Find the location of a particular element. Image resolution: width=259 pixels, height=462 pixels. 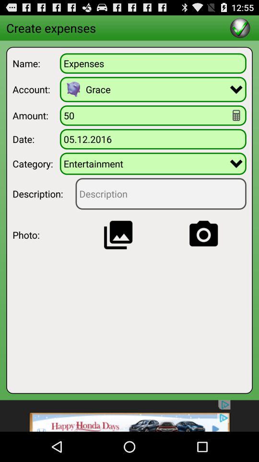

take photo from camera is located at coordinates (203, 235).